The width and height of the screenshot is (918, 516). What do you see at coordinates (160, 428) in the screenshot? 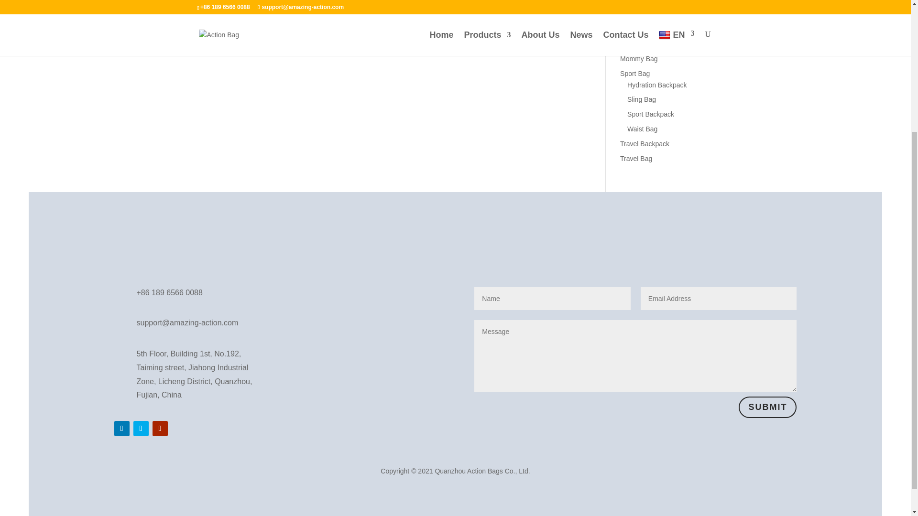
I see `Follow on Youtube` at bounding box center [160, 428].